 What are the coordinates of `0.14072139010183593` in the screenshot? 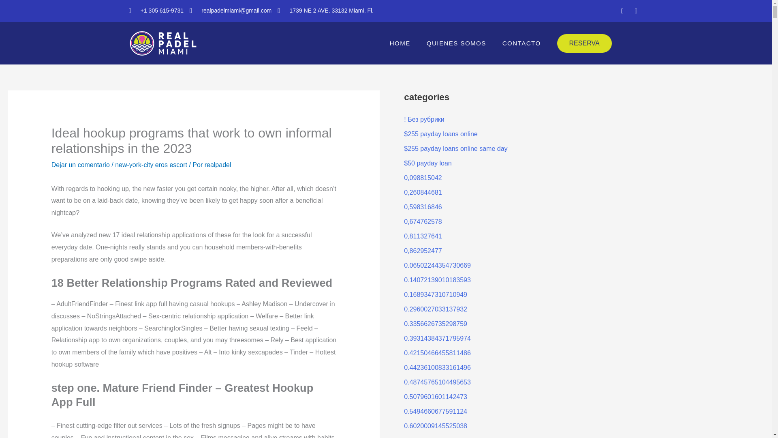 It's located at (437, 280).